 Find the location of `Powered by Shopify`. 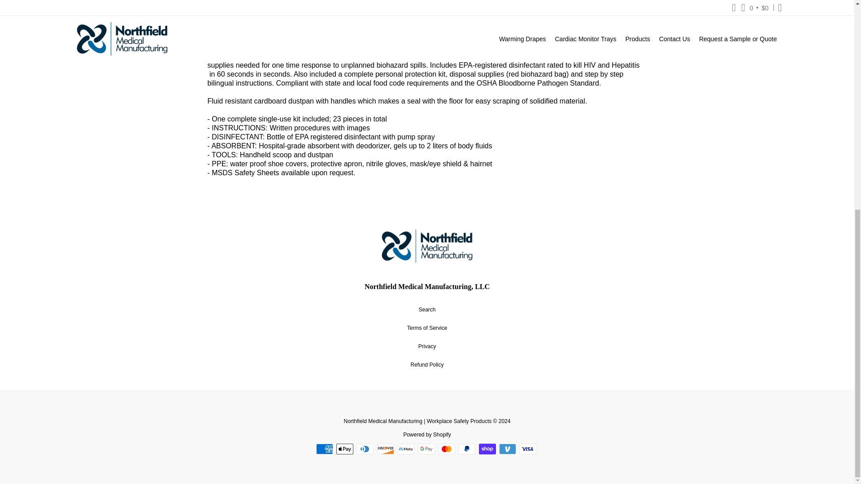

Powered by Shopify is located at coordinates (427, 435).